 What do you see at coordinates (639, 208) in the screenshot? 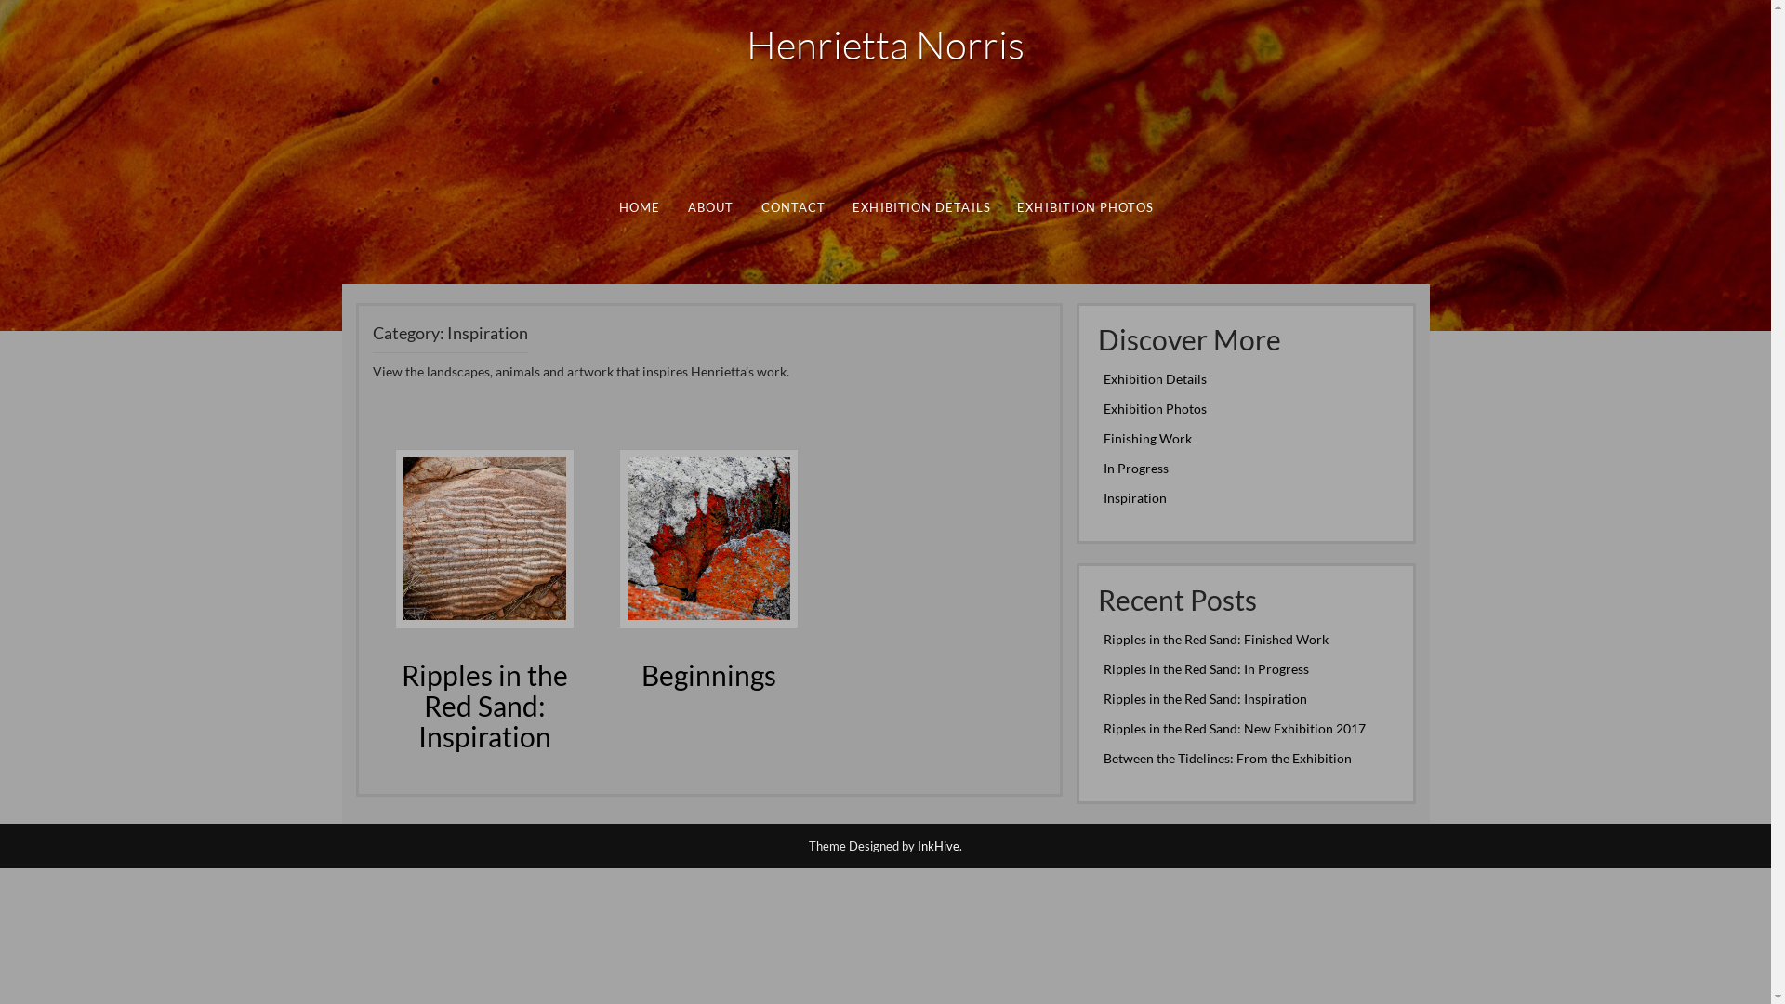
I see `HOME` at bounding box center [639, 208].